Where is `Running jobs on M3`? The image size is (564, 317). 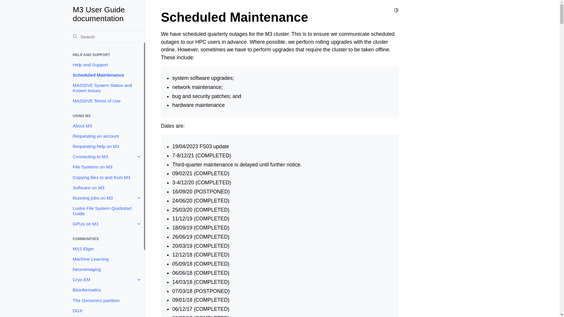
Running jobs on M3 is located at coordinates (106, 198).